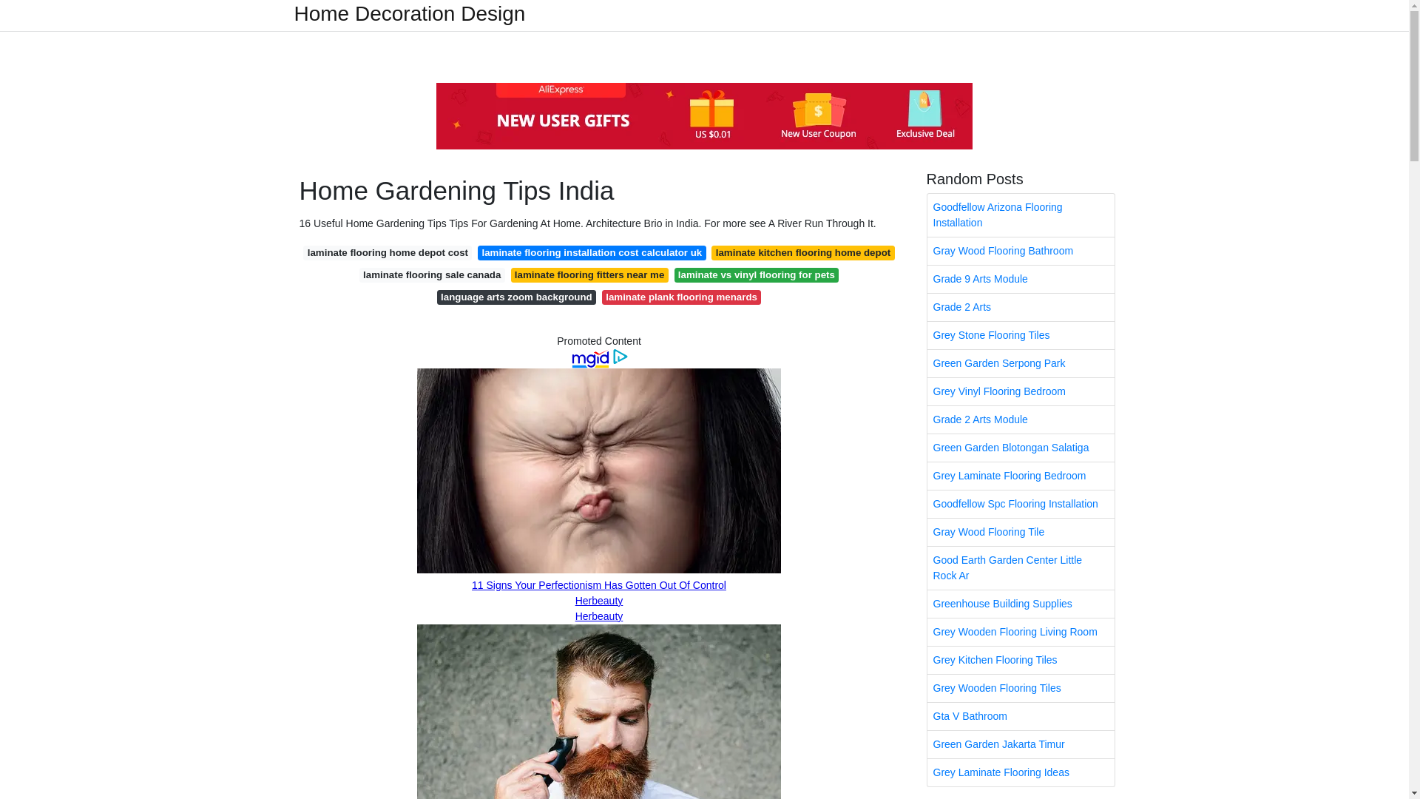  I want to click on Home Decoration Design, so click(410, 13).